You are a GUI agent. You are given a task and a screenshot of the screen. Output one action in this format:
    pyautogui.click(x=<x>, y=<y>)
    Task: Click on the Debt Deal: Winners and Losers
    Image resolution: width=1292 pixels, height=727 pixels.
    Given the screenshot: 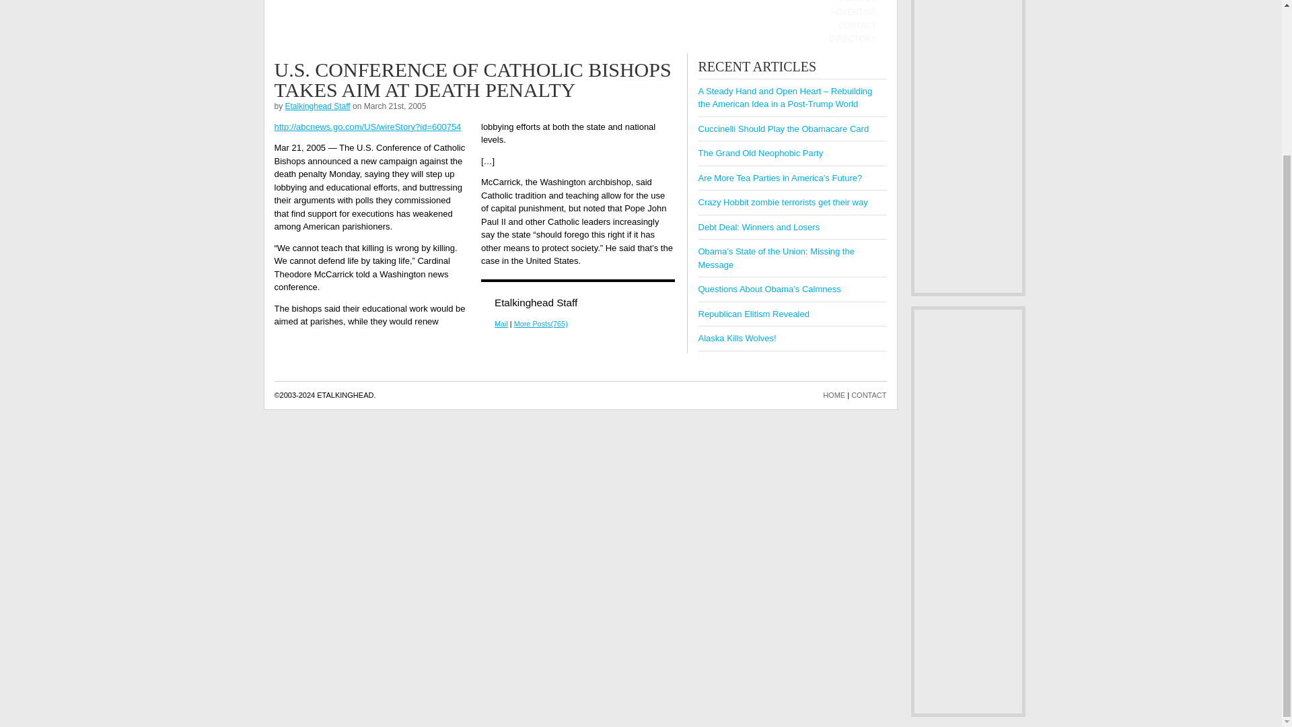 What is the action you would take?
    pyautogui.click(x=759, y=227)
    